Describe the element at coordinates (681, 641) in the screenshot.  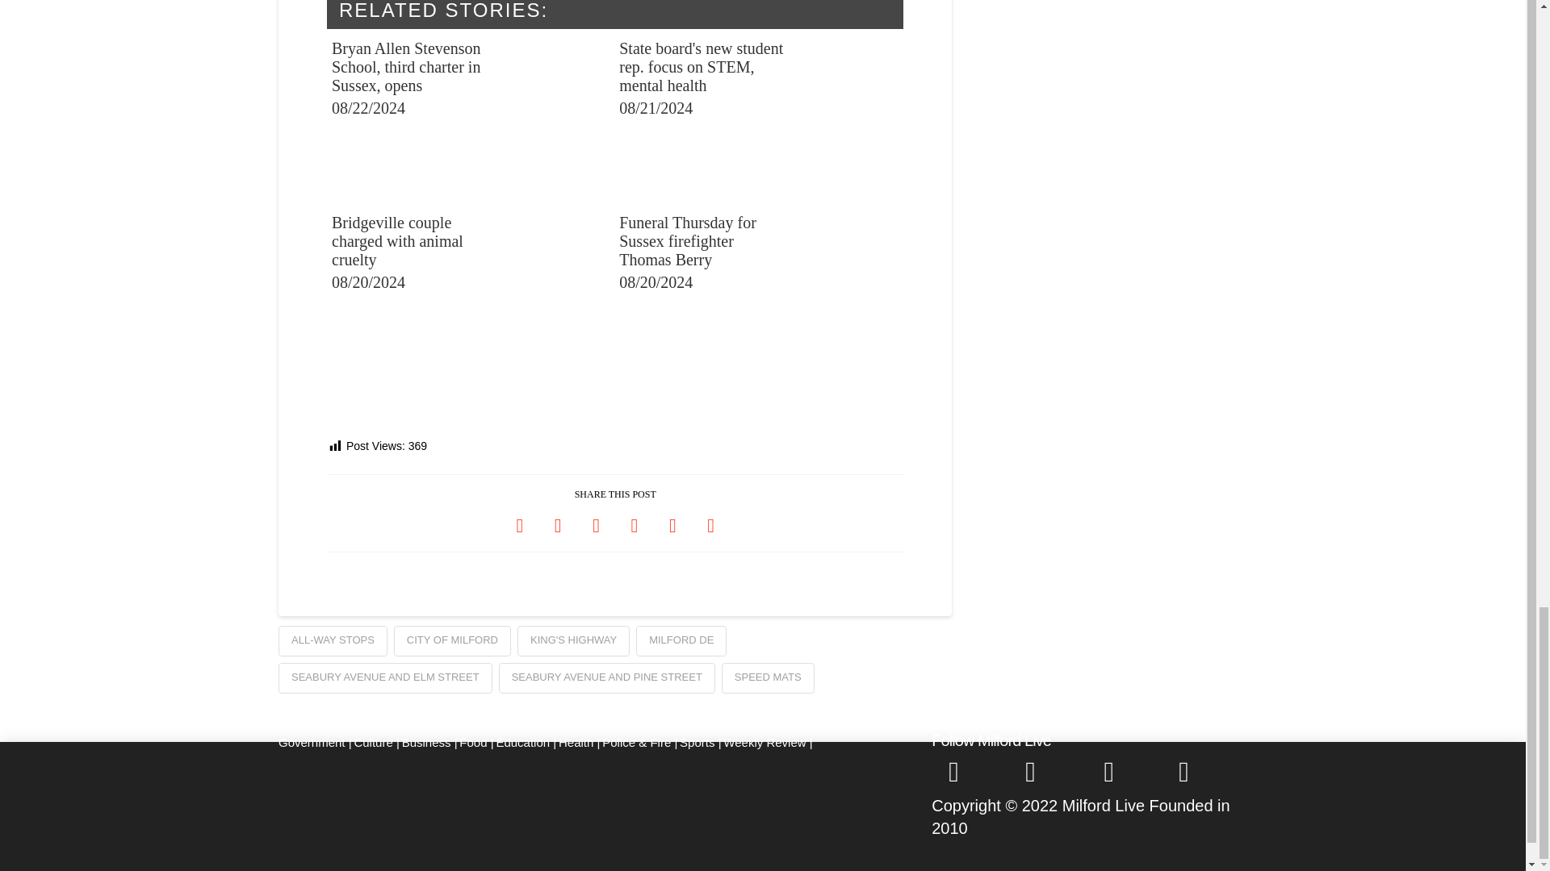
I see `MILFORD DE` at that location.